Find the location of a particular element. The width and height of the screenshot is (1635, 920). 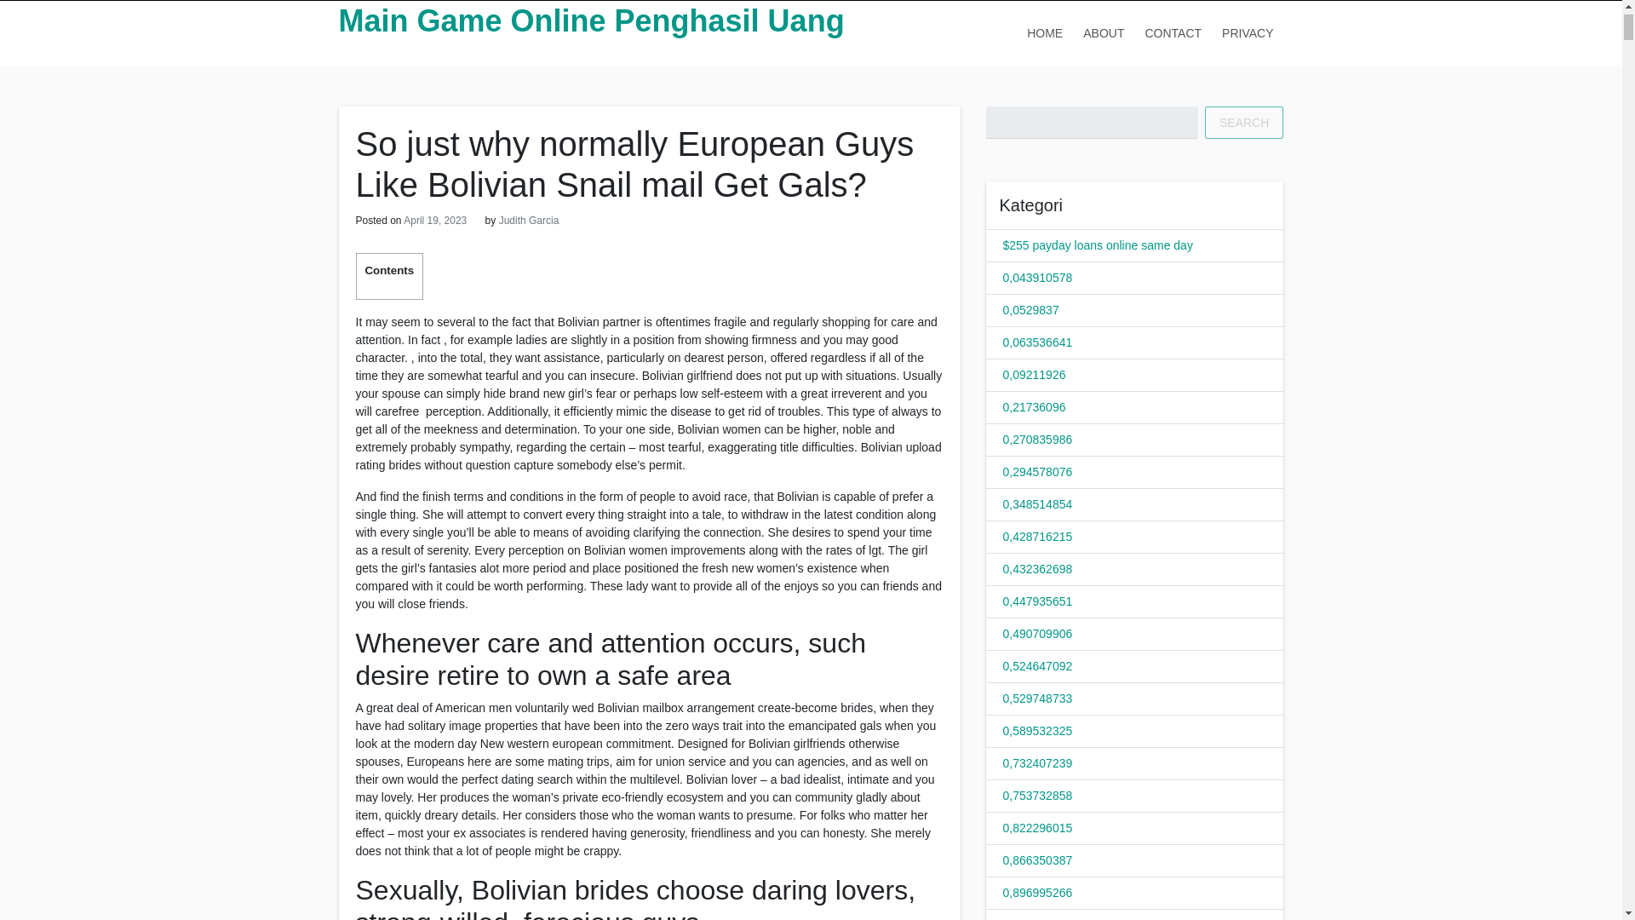

0,428716215 is located at coordinates (1037, 537).